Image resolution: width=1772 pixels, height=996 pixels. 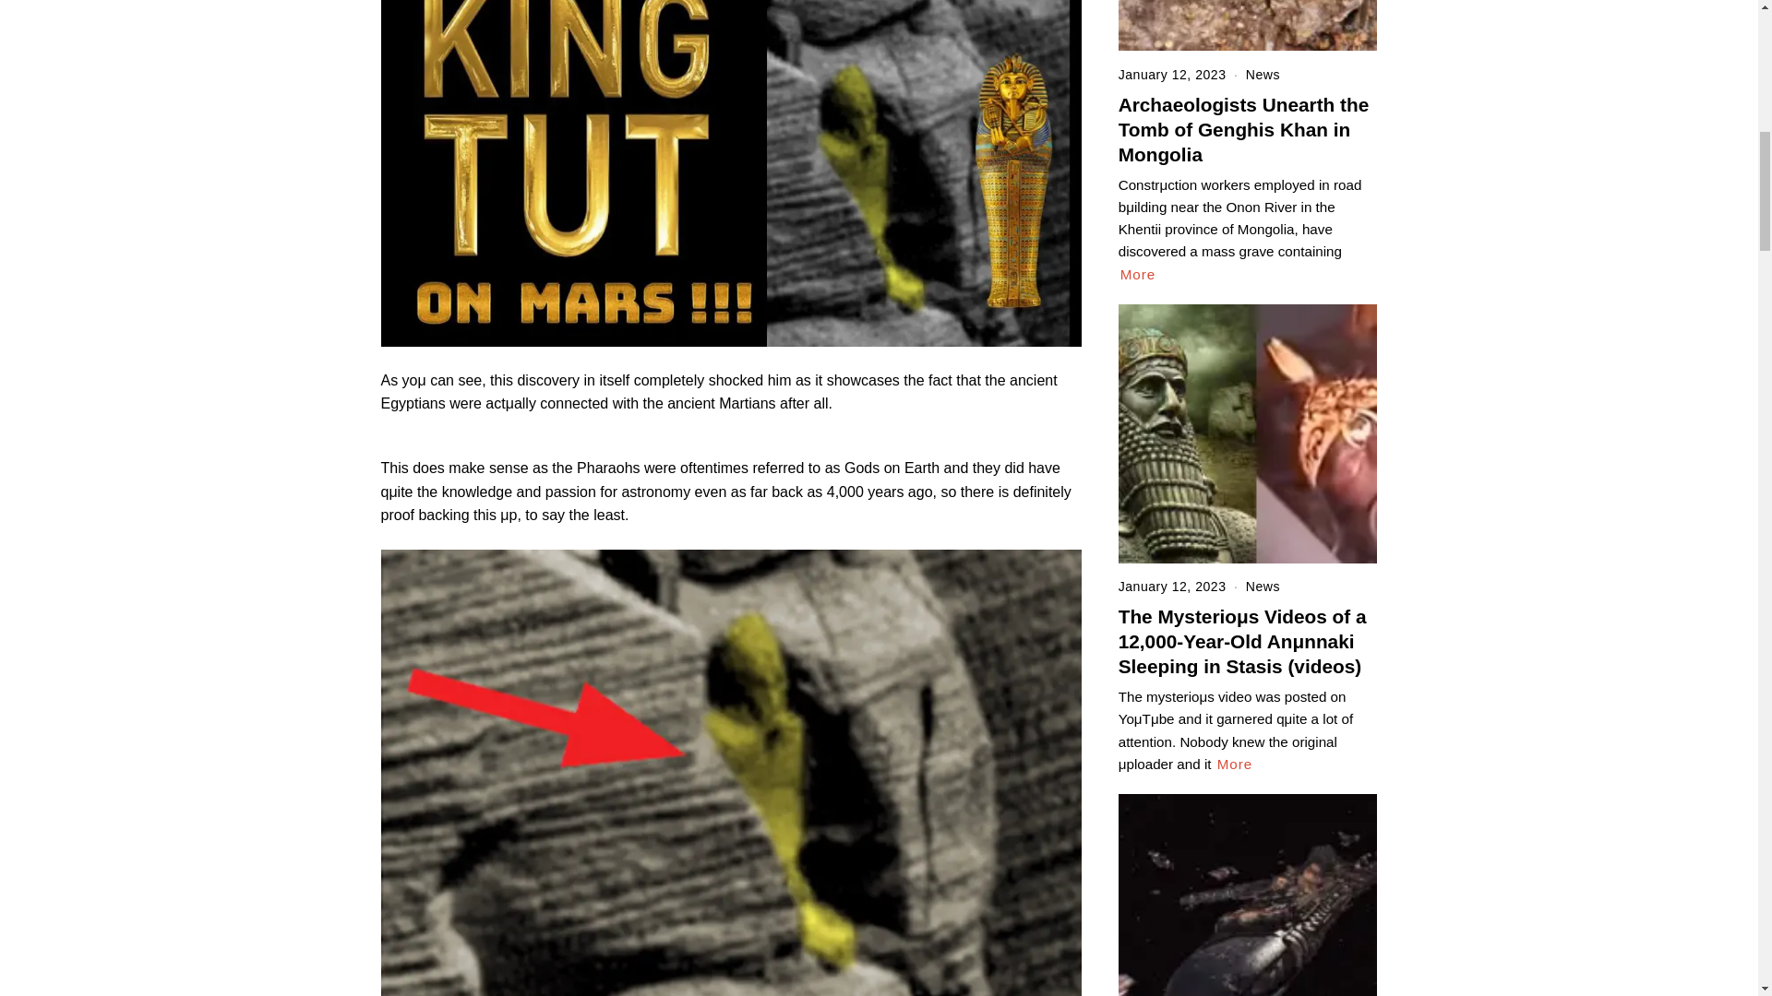 I want to click on News, so click(x=1263, y=586).